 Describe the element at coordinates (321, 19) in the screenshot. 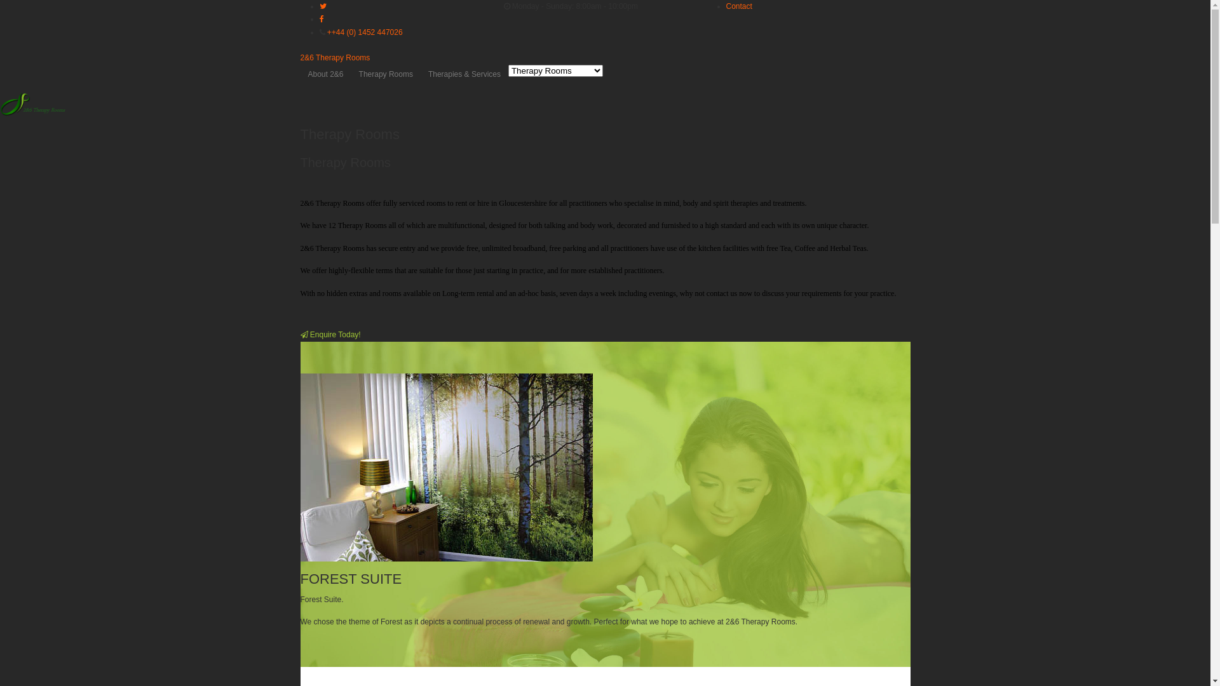

I see `Facebook` at that location.